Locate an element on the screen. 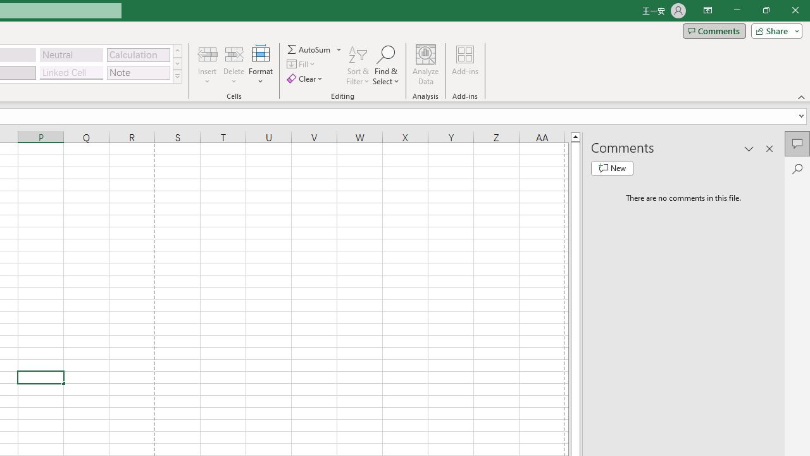 The height and width of the screenshot is (456, 810). Clear is located at coordinates (306, 79).